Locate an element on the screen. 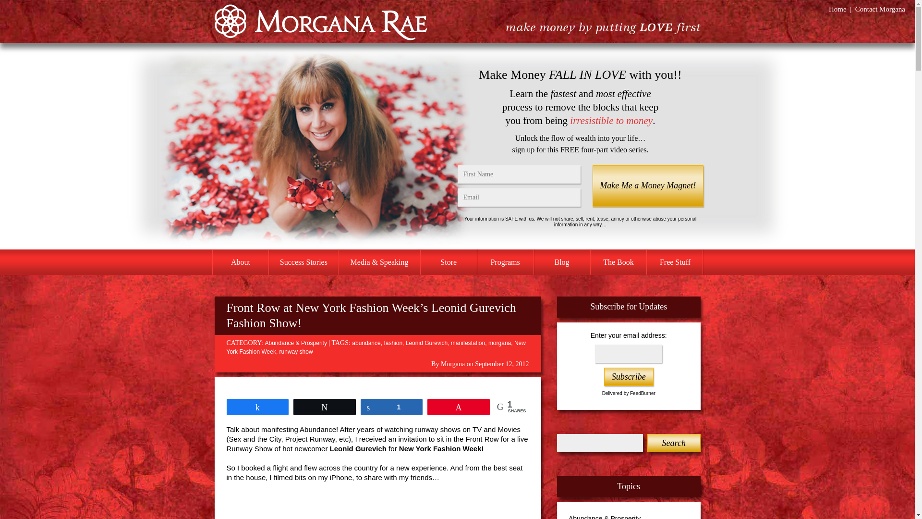 The image size is (922, 519). Free Stuff is located at coordinates (675, 262).